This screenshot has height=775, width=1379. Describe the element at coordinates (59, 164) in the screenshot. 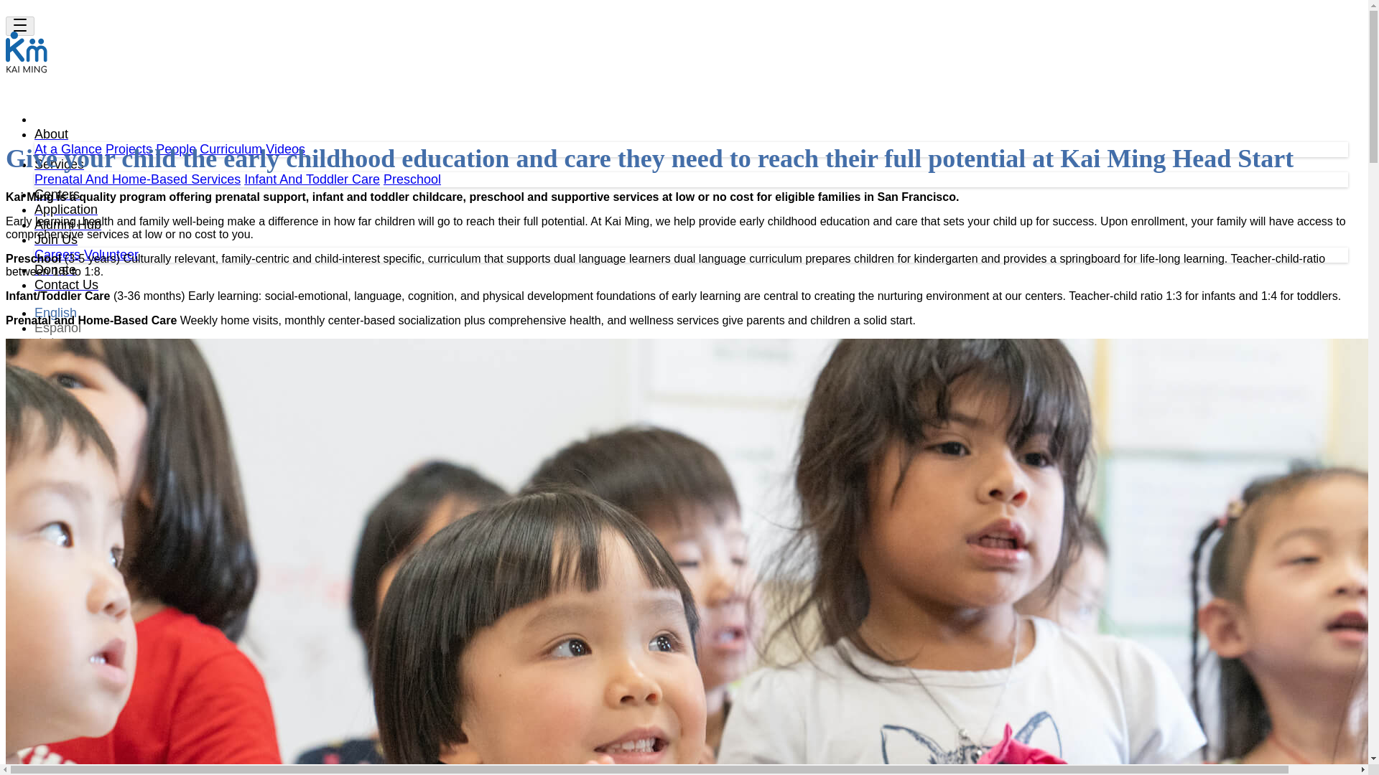

I see `Services` at that location.